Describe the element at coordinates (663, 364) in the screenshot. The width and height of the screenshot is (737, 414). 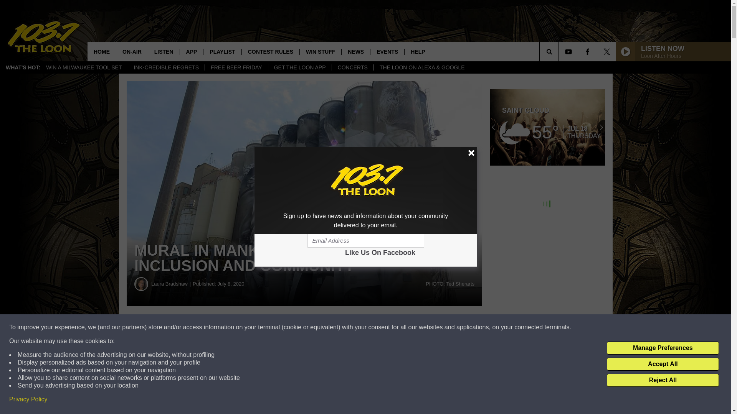
I see `Accept All` at that location.